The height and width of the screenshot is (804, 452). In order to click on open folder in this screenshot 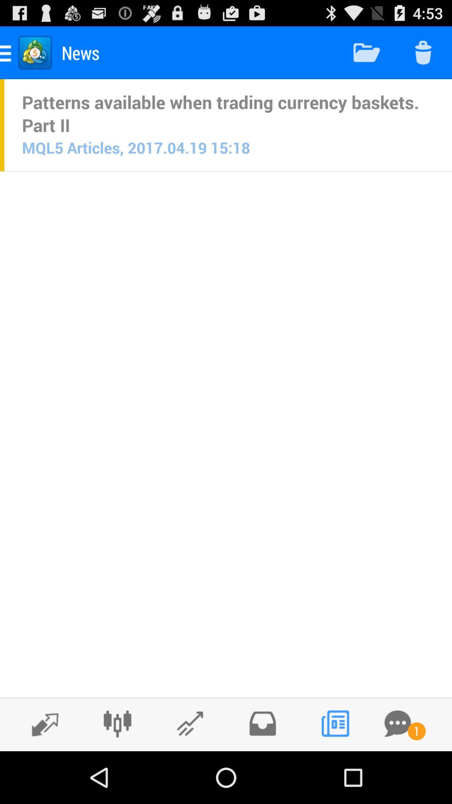, I will do `click(262, 724)`.